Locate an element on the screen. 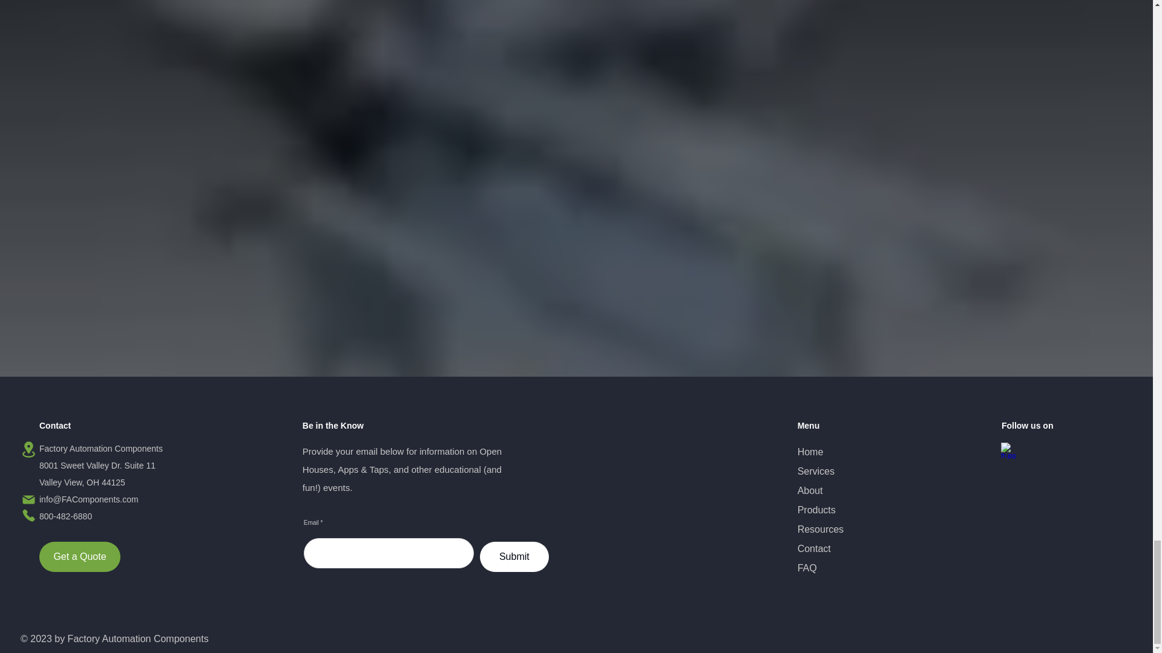  About is located at coordinates (810, 490).